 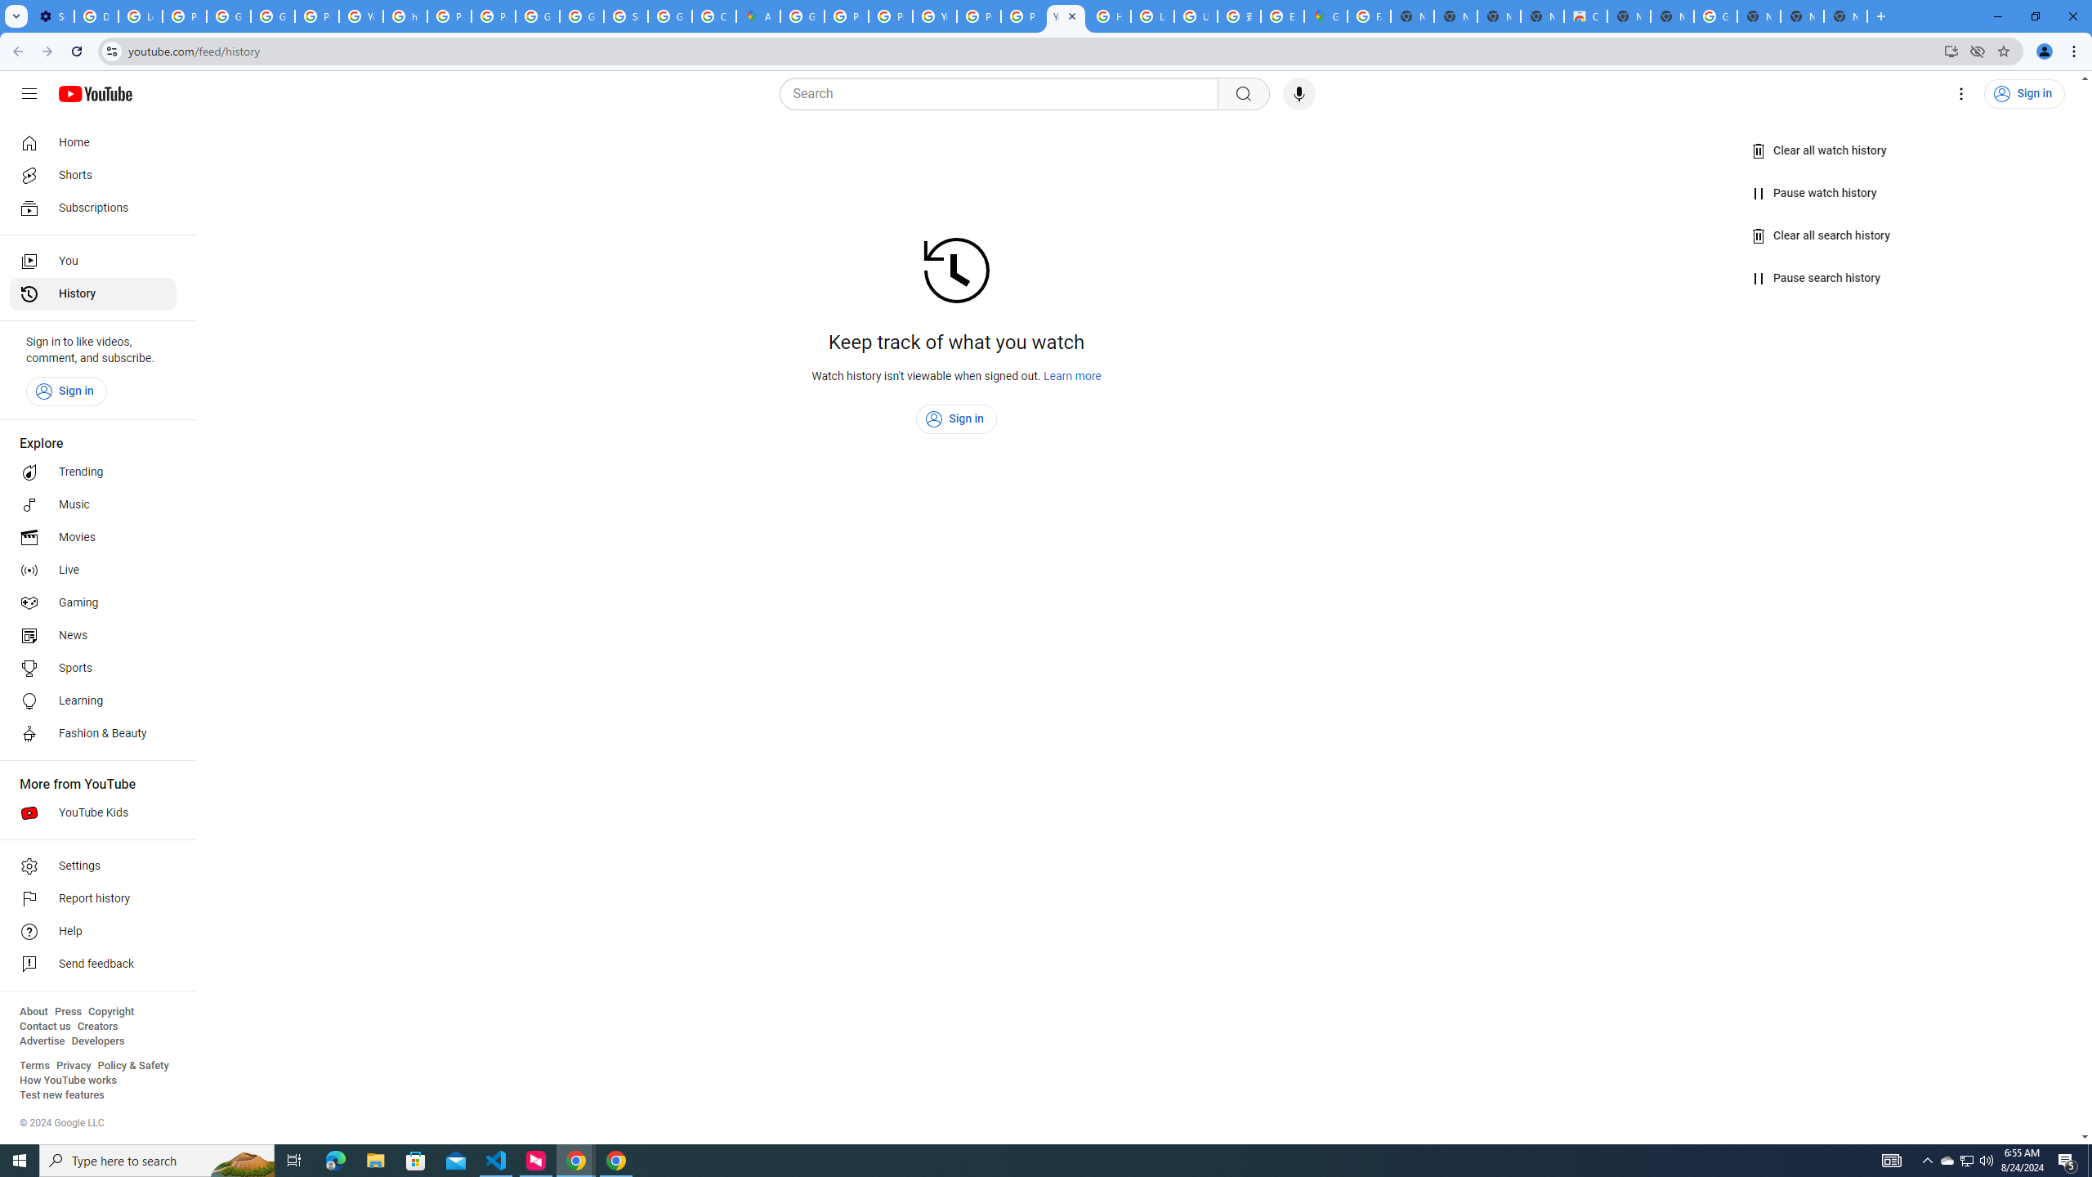 What do you see at coordinates (1819, 151) in the screenshot?
I see `Clear all watch history` at bounding box center [1819, 151].